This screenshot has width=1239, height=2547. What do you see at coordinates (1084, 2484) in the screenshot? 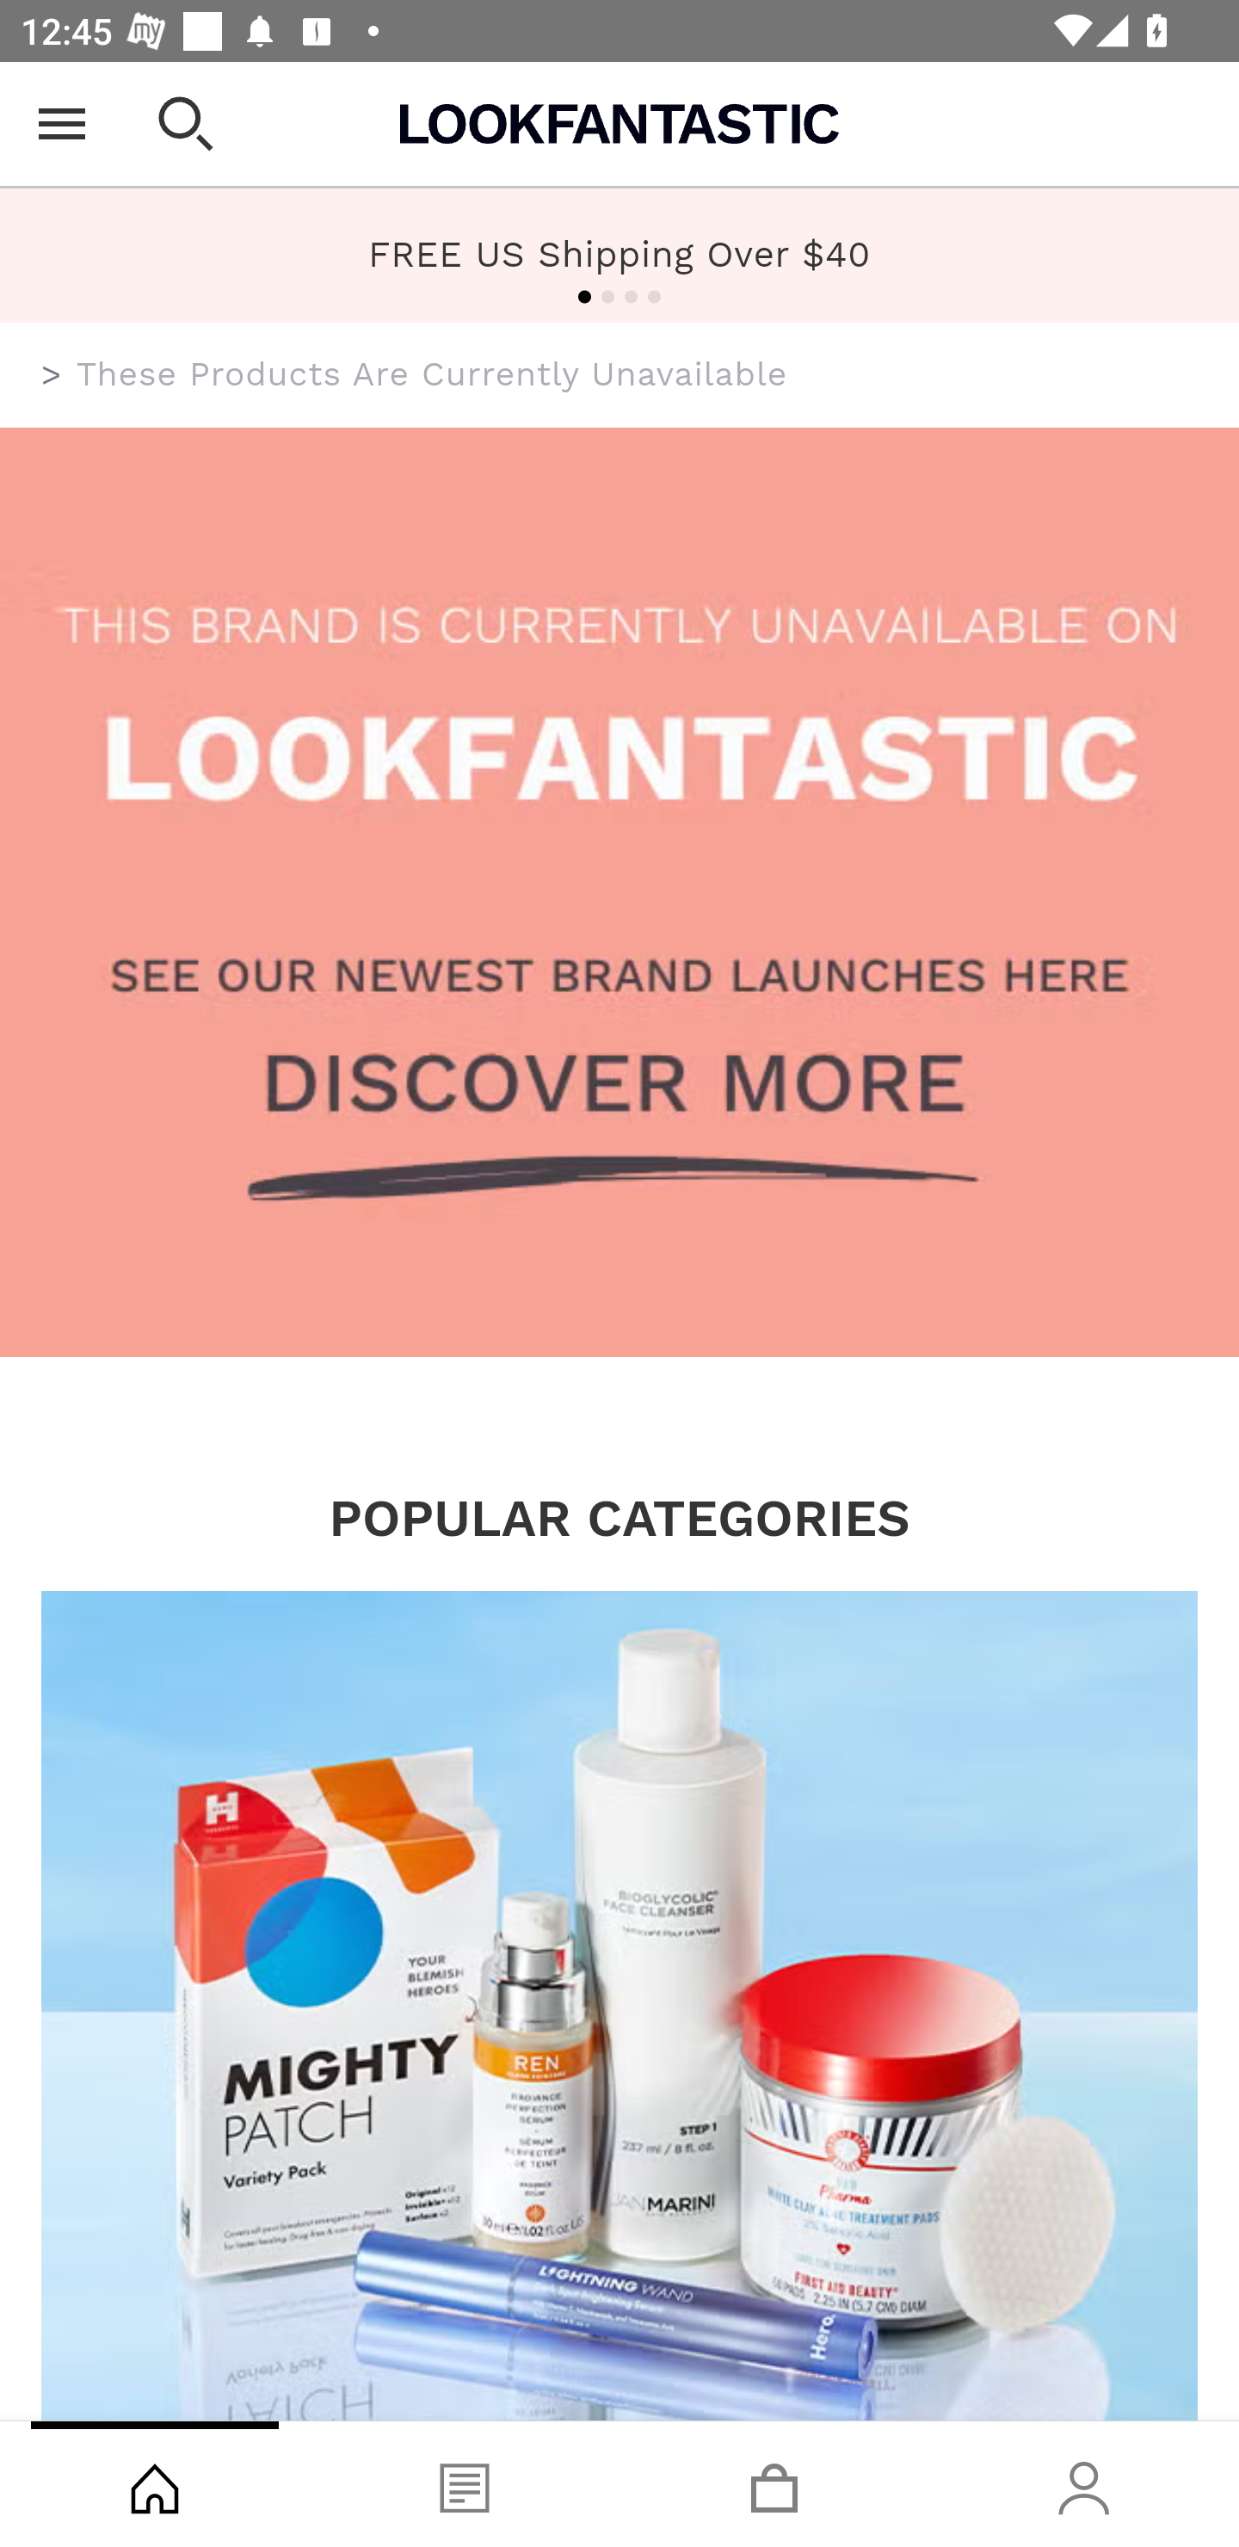
I see `Account, tab, 4 of 4` at bounding box center [1084, 2484].